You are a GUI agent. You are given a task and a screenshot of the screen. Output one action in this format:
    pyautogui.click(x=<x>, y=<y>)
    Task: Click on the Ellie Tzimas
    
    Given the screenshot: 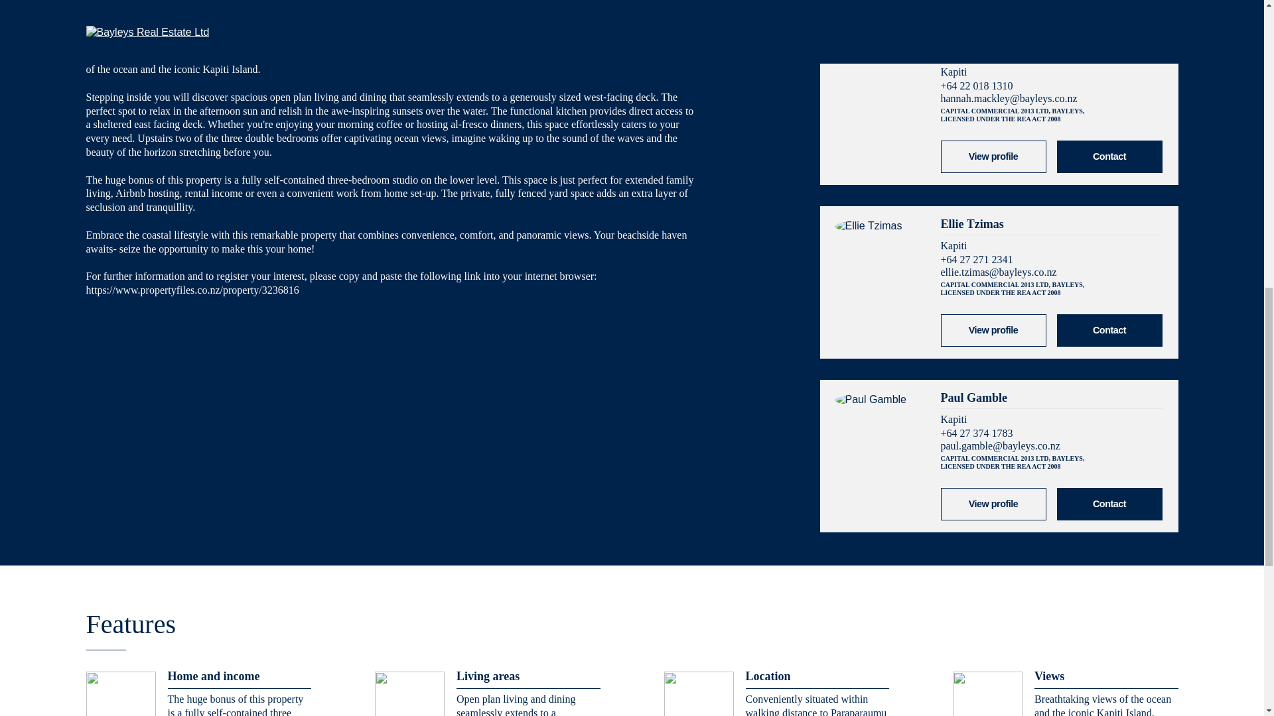 What is the action you would take?
    pyautogui.click(x=993, y=330)
    